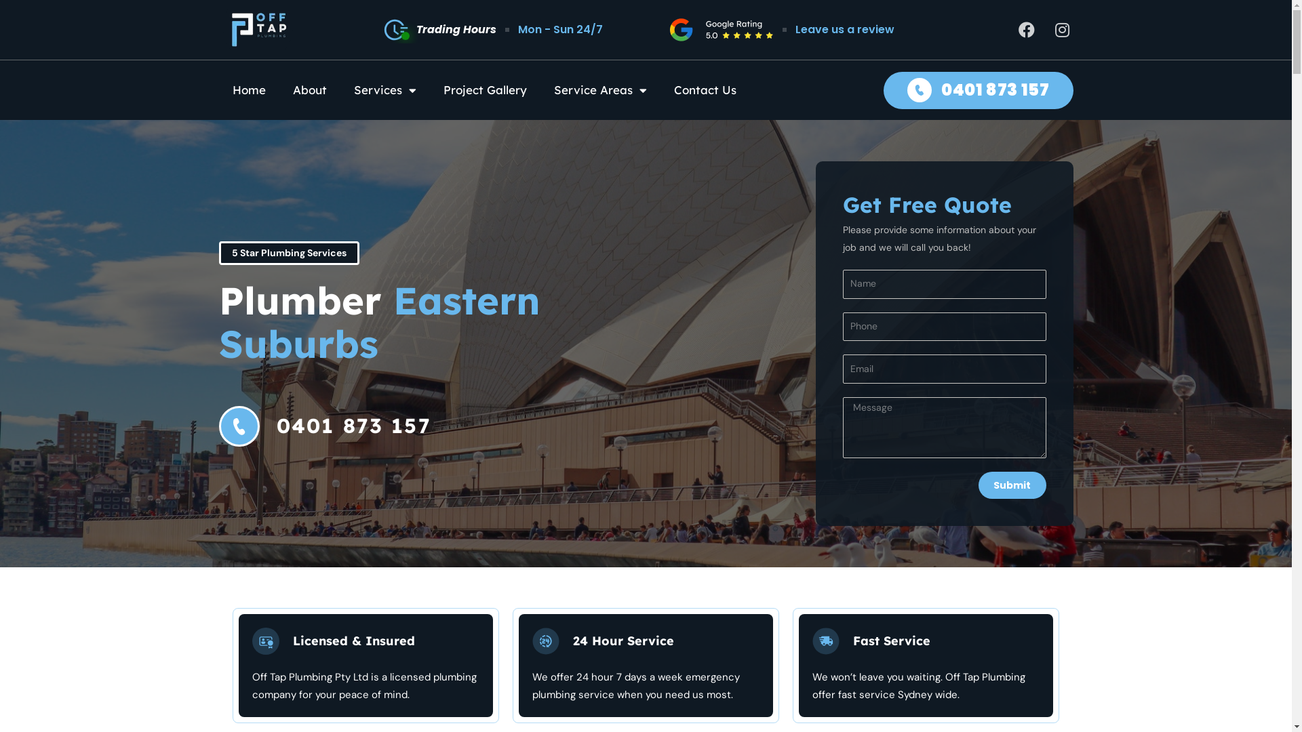 This screenshot has height=732, width=1302. Describe the element at coordinates (1012, 485) in the screenshot. I see `Submit` at that location.